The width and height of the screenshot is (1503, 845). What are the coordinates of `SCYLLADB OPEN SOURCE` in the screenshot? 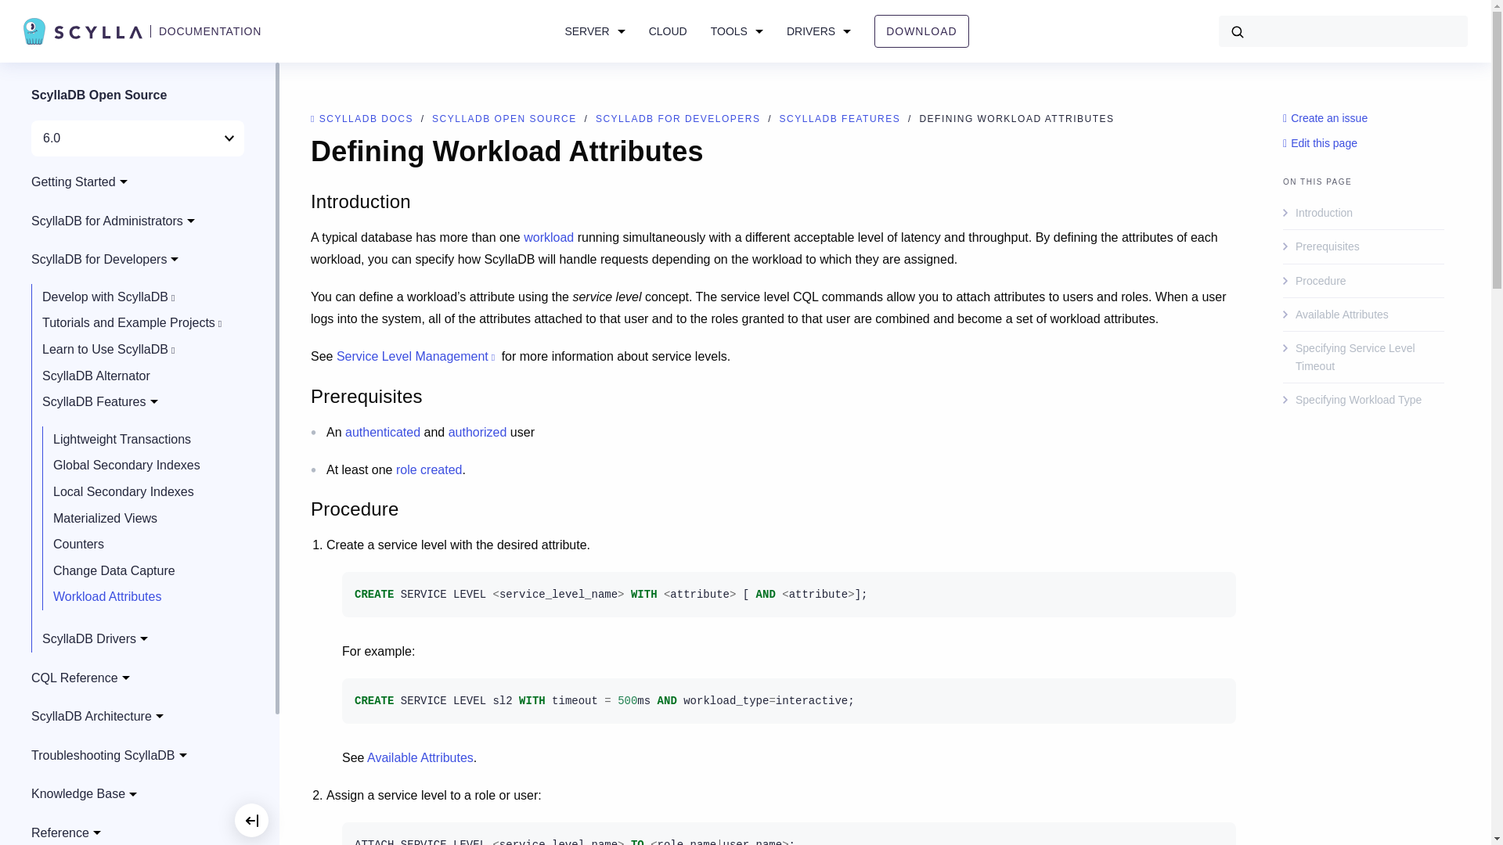 It's located at (506, 118).